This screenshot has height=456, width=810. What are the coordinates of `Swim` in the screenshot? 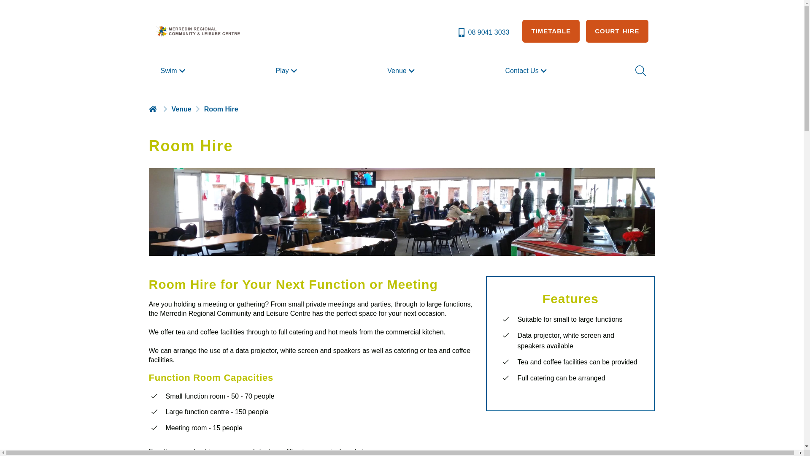 It's located at (174, 71).